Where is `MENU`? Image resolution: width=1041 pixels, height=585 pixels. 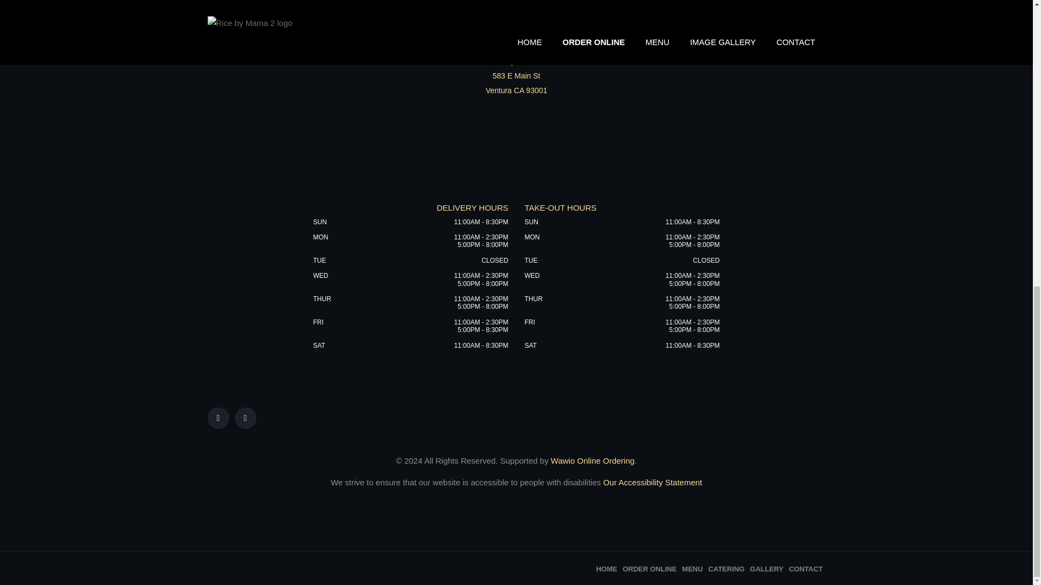
MENU is located at coordinates (692, 569).